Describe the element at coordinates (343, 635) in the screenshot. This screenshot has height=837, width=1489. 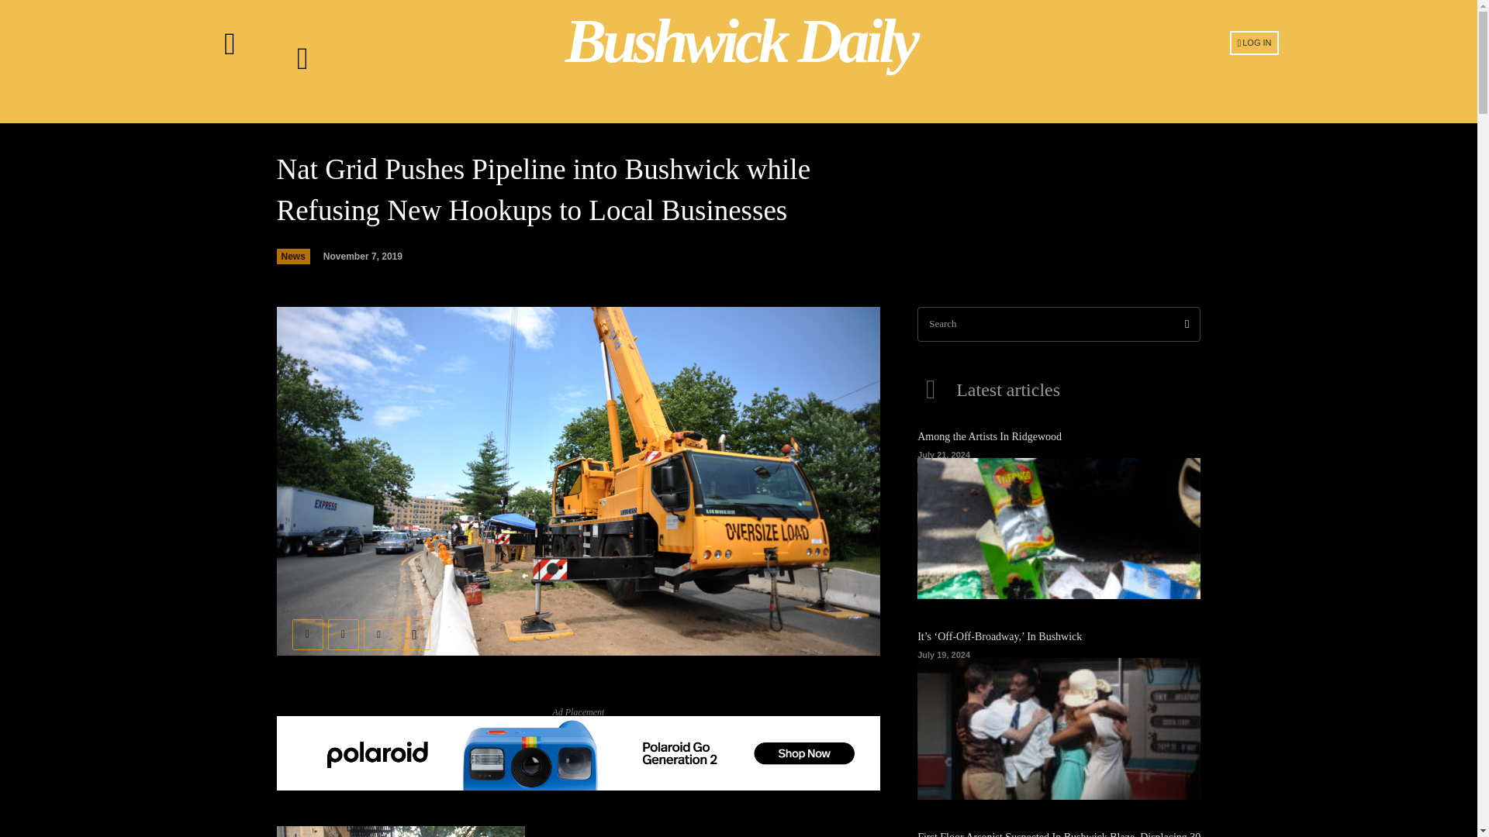
I see `Twitter` at that location.